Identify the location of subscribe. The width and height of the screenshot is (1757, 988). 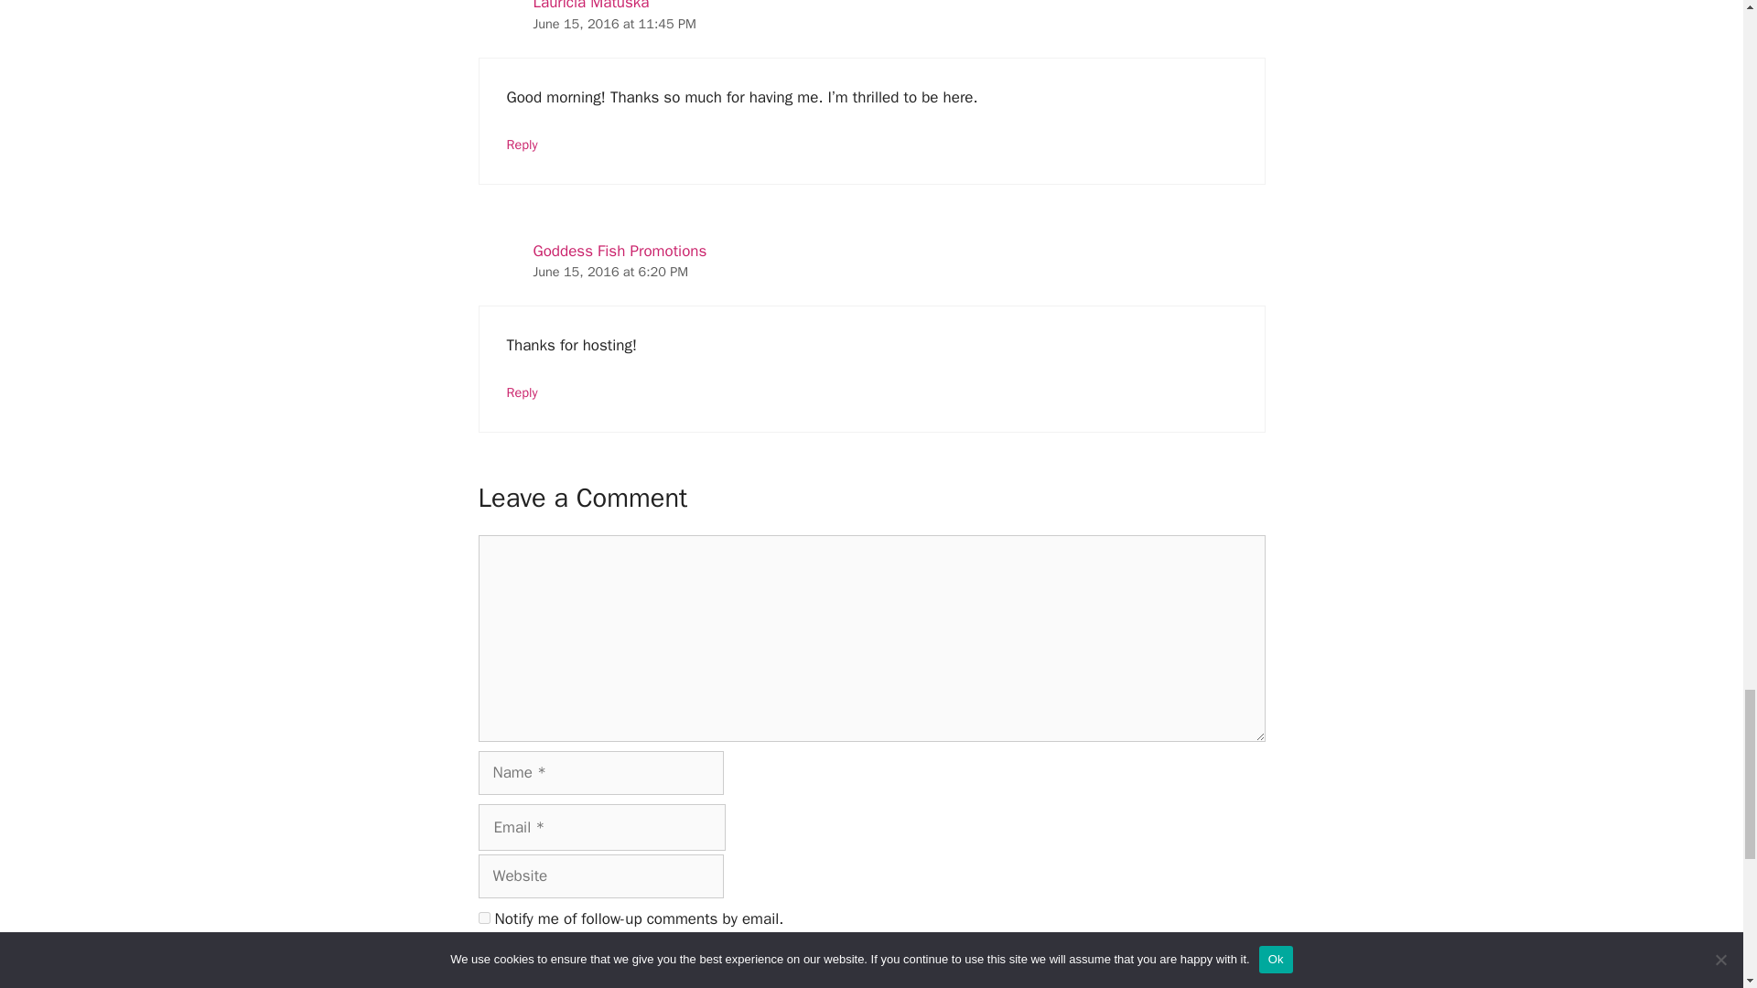
(483, 917).